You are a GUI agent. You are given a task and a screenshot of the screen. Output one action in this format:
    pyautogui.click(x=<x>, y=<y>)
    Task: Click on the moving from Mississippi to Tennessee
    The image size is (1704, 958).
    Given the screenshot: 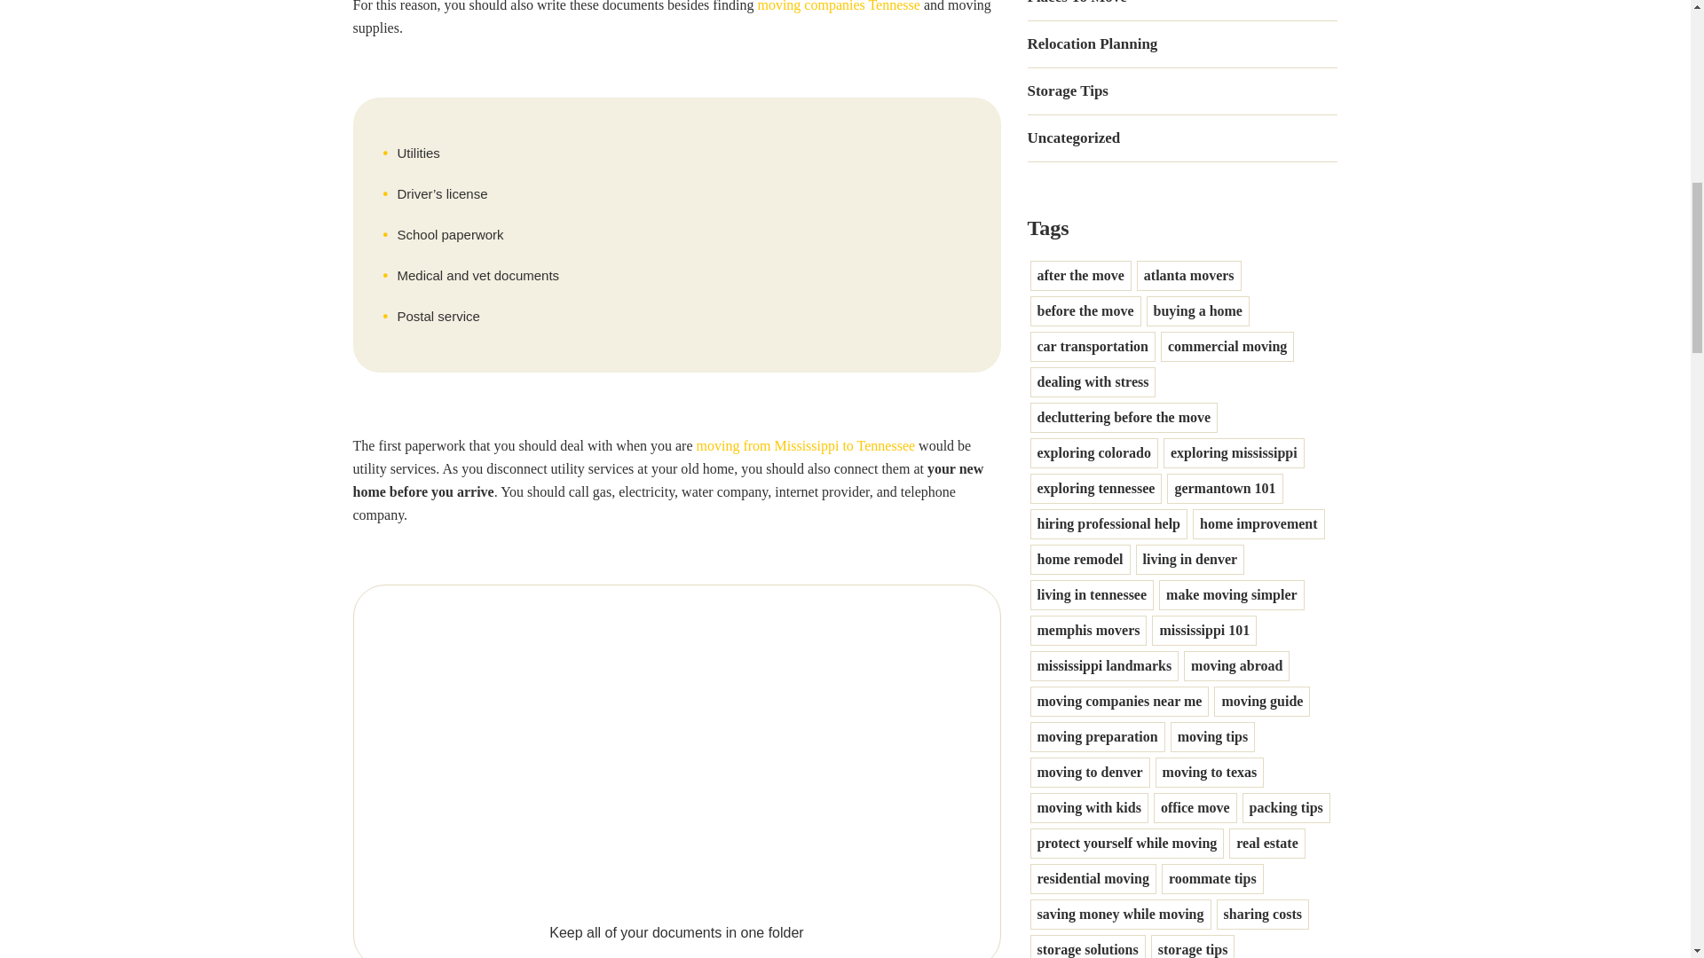 What is the action you would take?
    pyautogui.click(x=806, y=445)
    